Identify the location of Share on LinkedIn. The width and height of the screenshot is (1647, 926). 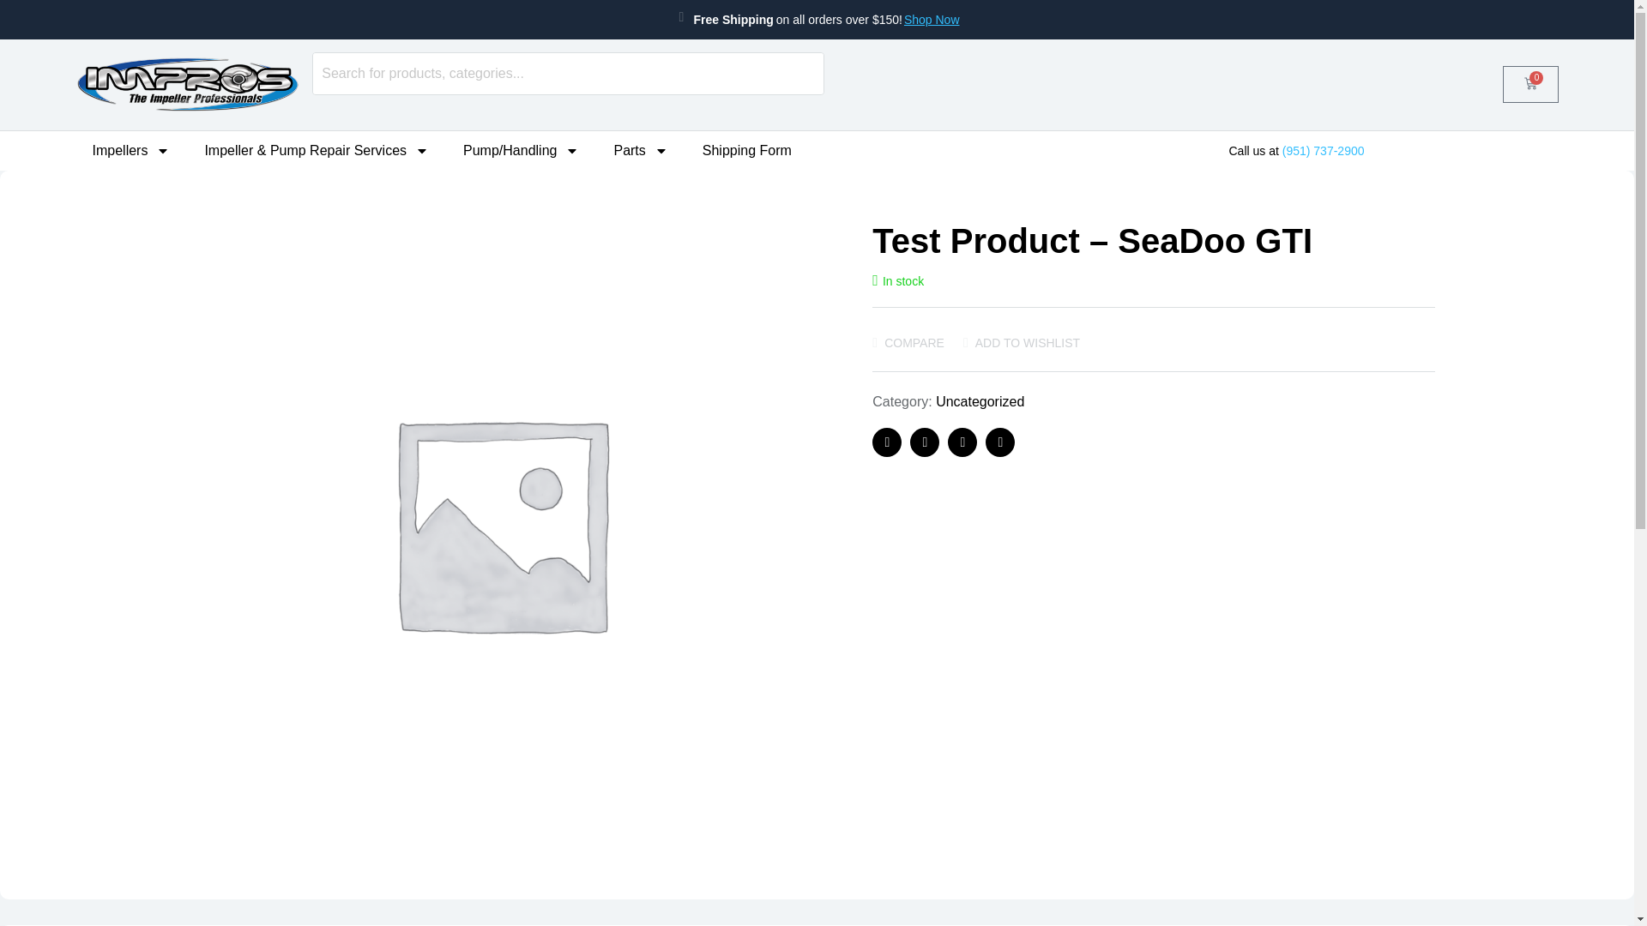
(962, 442).